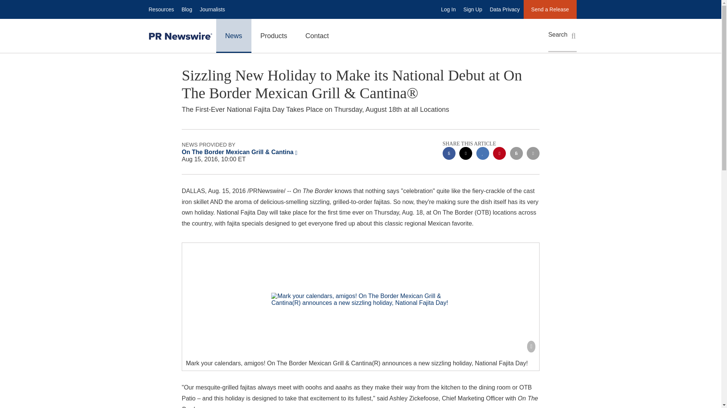  I want to click on Sign Up, so click(473, 9).